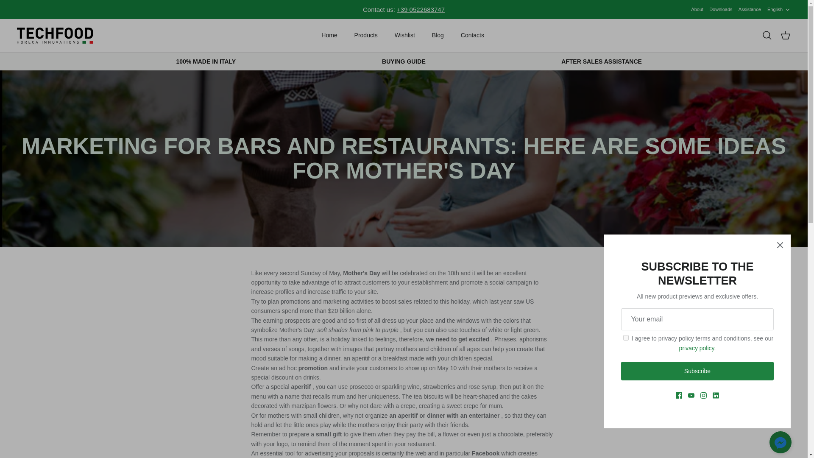 The width and height of the screenshot is (814, 458). I want to click on Contacts, so click(472, 35).